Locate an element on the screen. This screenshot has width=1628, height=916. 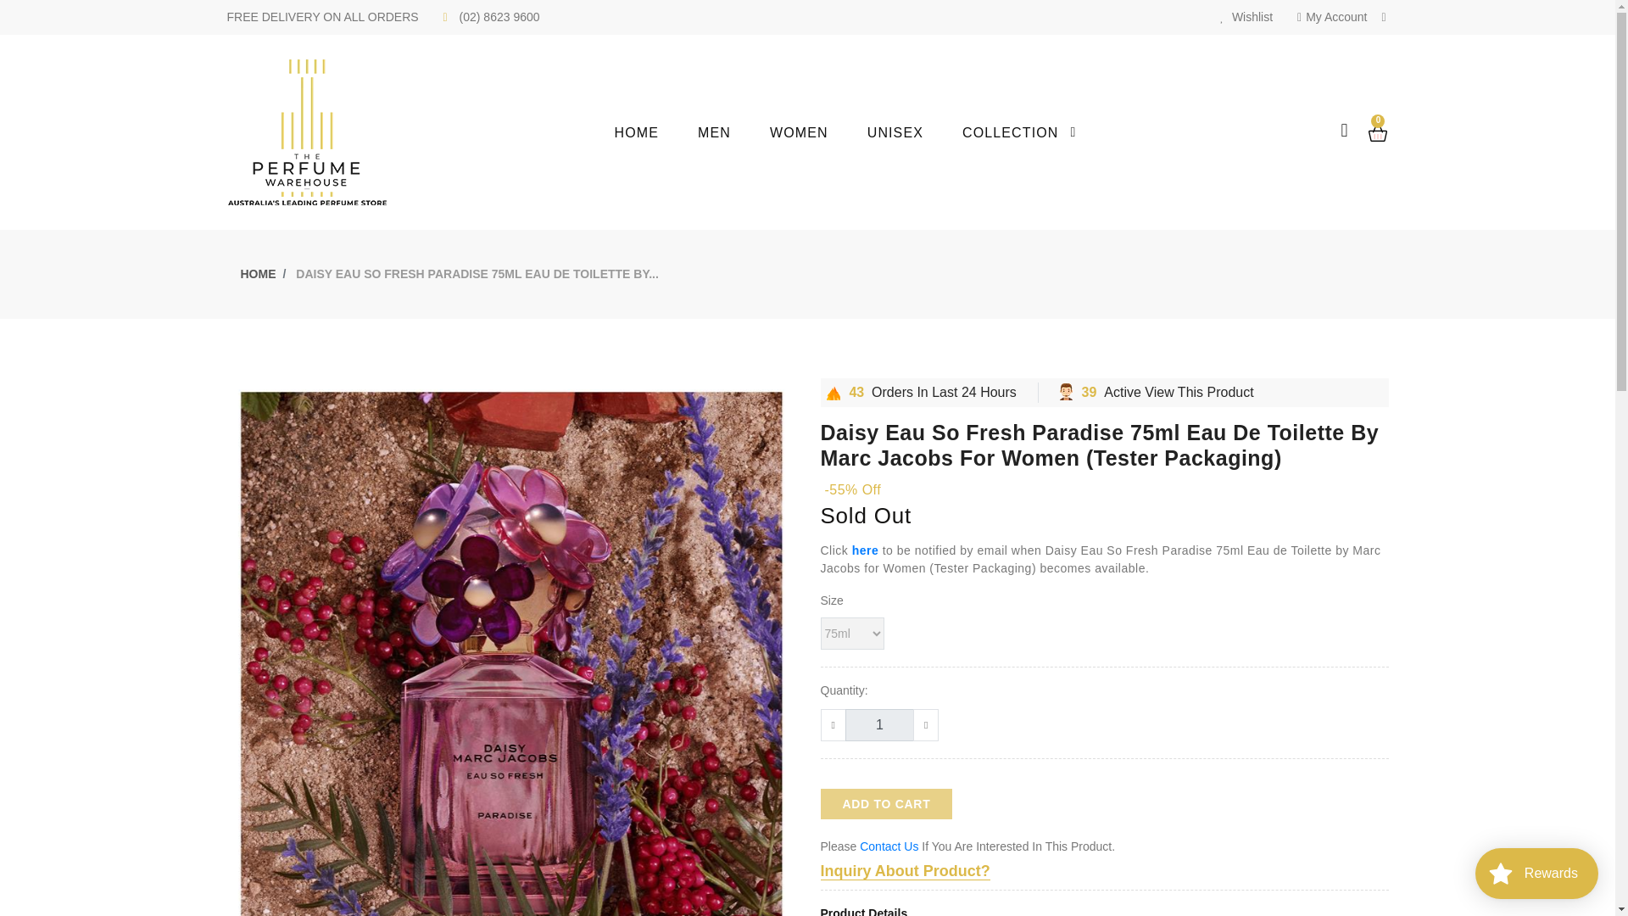
Inquiry About Product? is located at coordinates (905, 871).